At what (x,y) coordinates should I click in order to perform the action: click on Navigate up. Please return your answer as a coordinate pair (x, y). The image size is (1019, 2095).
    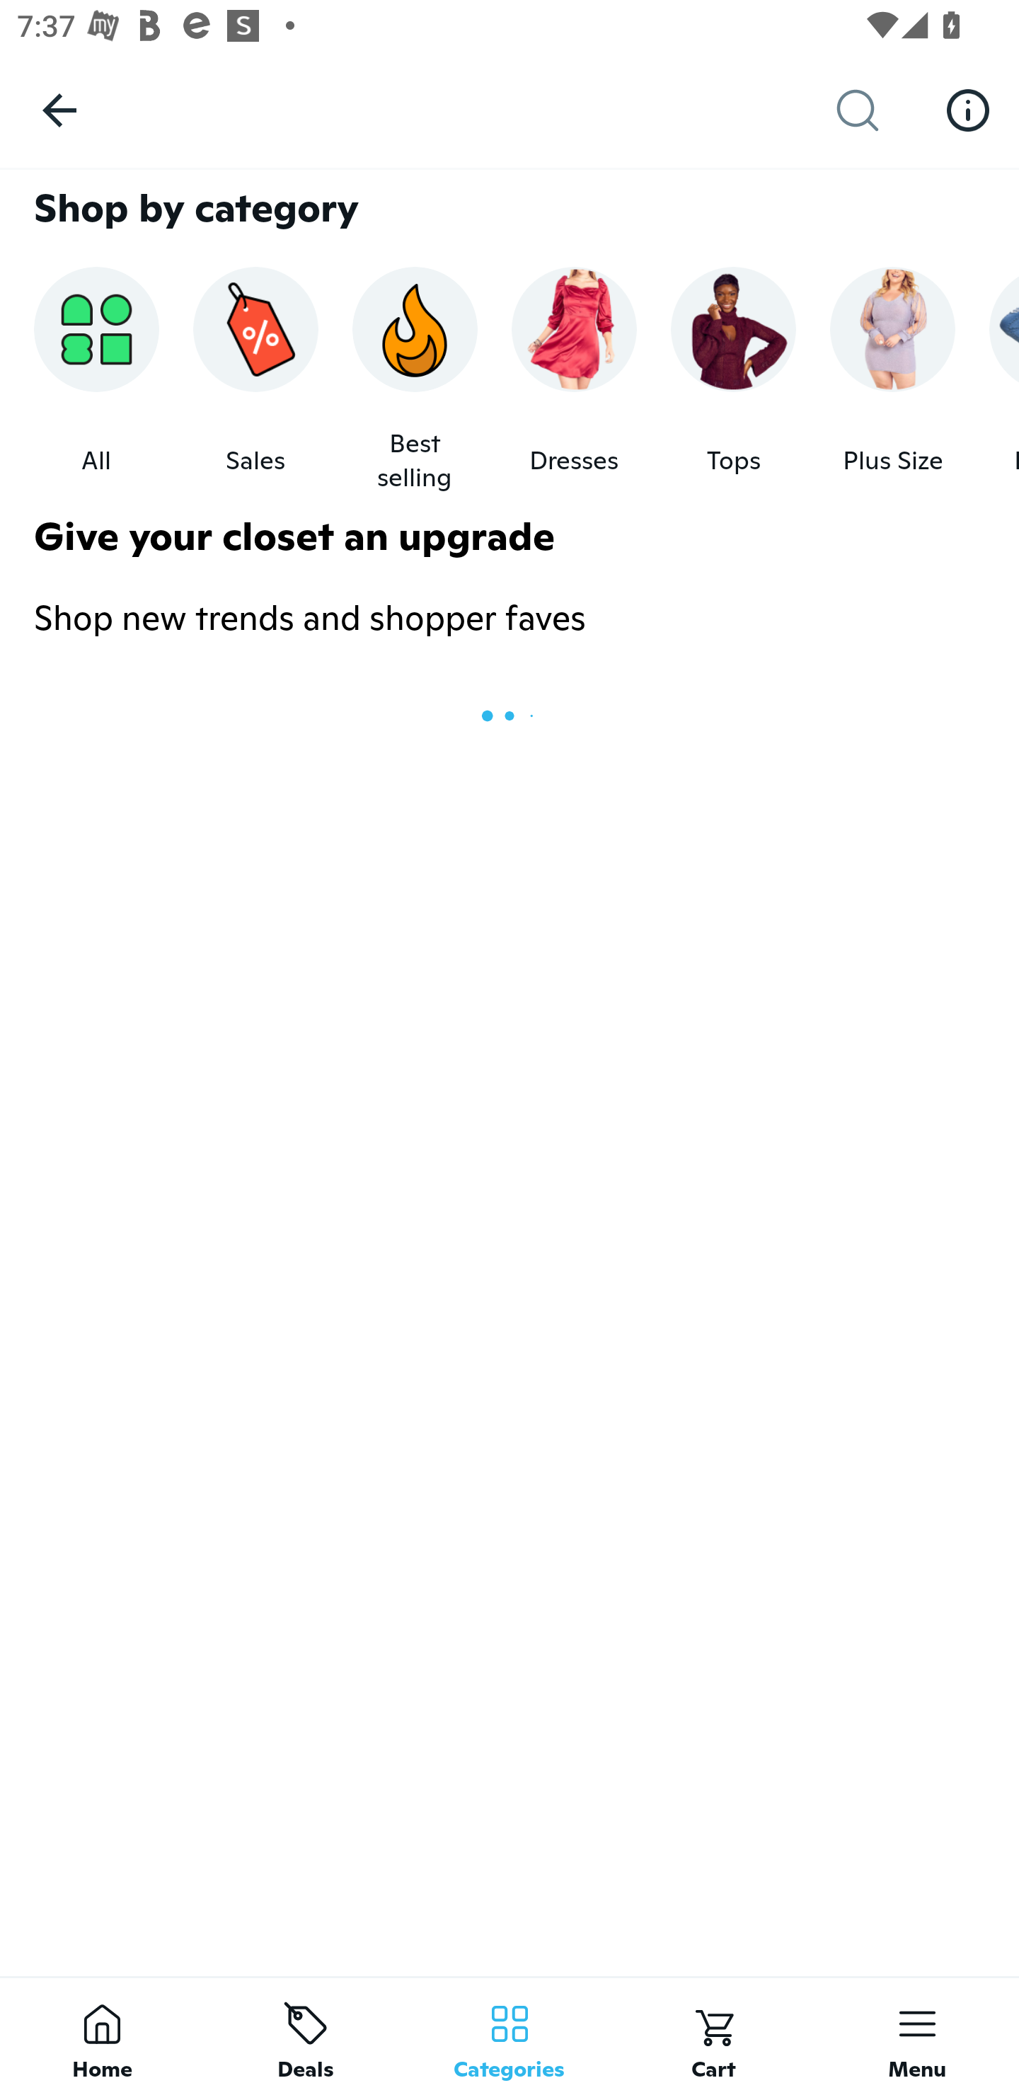
    Looking at the image, I should click on (59, 110).